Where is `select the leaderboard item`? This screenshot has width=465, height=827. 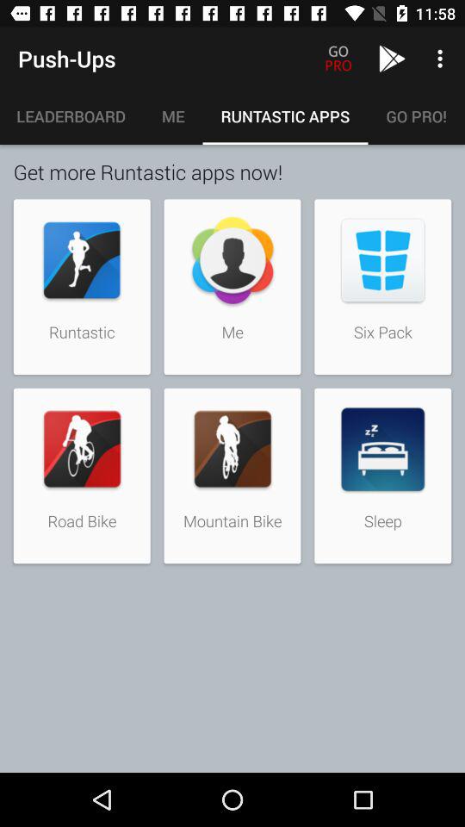 select the leaderboard item is located at coordinates (71, 116).